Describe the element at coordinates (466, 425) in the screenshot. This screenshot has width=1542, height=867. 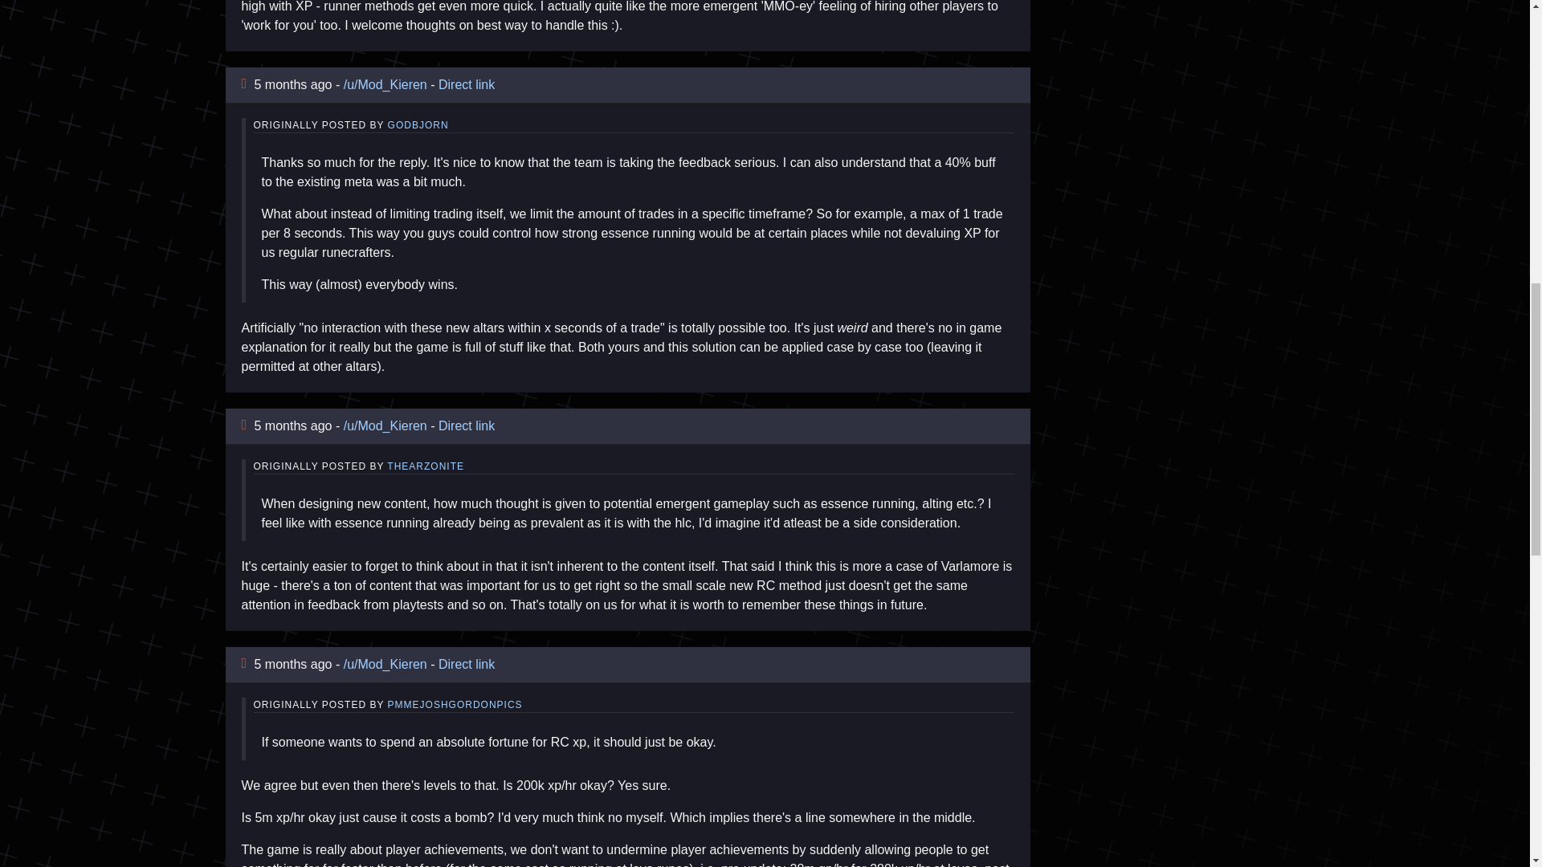
I see `Direct link` at that location.